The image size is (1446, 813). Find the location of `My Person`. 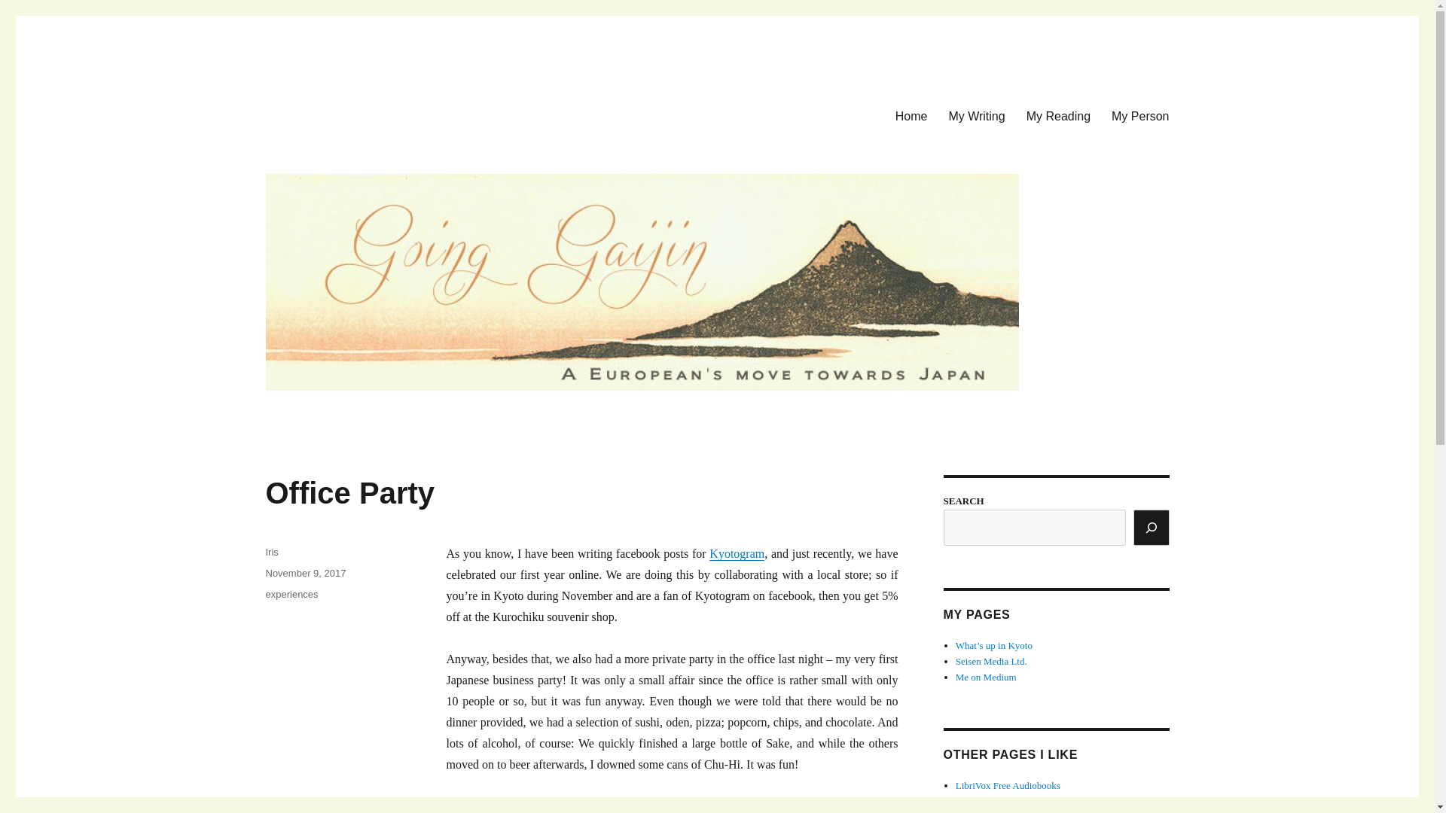

My Person is located at coordinates (1140, 115).